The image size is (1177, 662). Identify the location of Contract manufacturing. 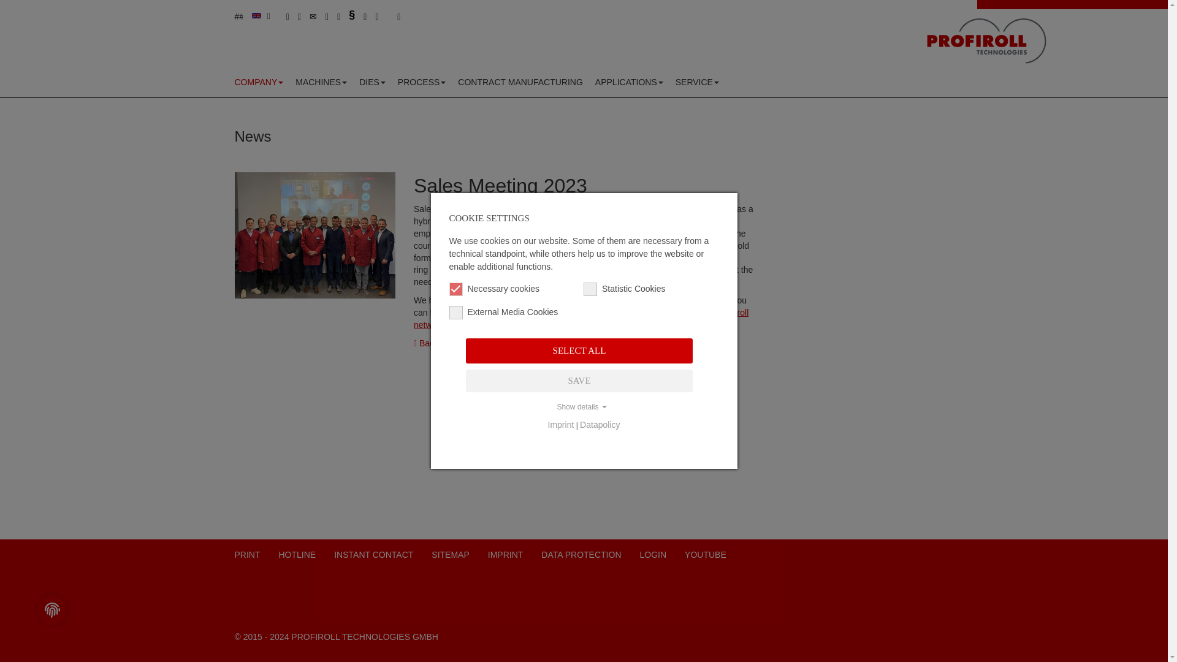
(520, 82).